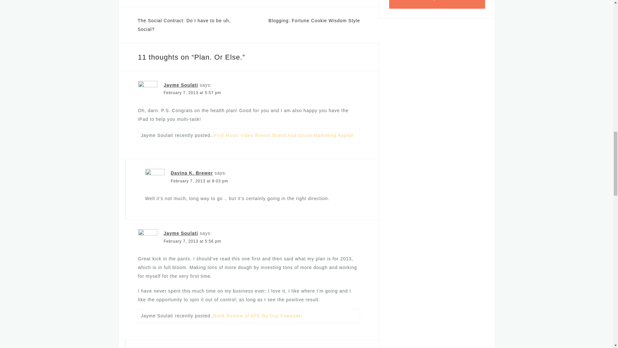  I want to click on February 7, 2013 at 5:57 pm, so click(192, 92).